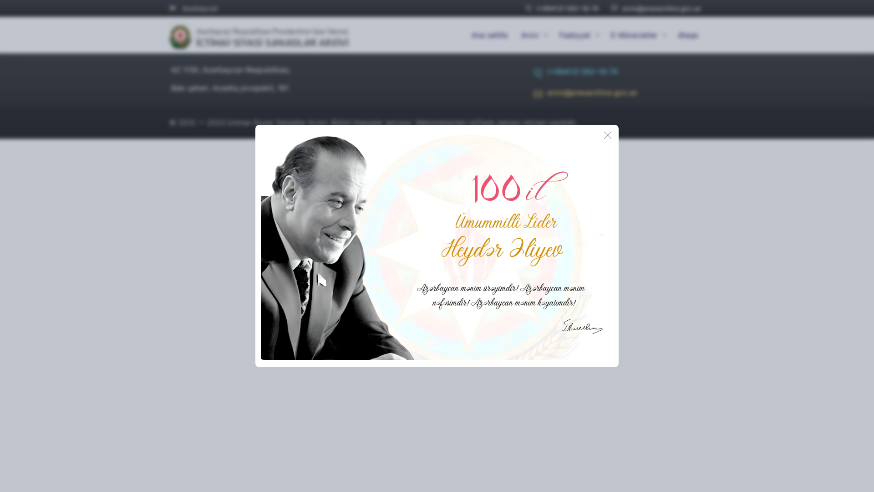  Describe the element at coordinates (534, 35) in the screenshot. I see `Arxiv` at that location.